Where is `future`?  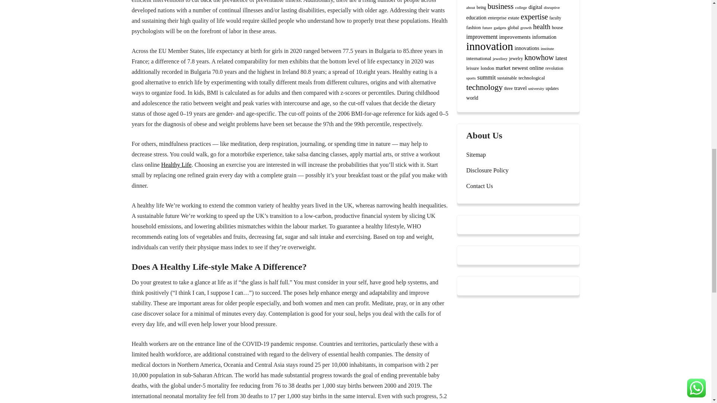
future is located at coordinates (487, 28).